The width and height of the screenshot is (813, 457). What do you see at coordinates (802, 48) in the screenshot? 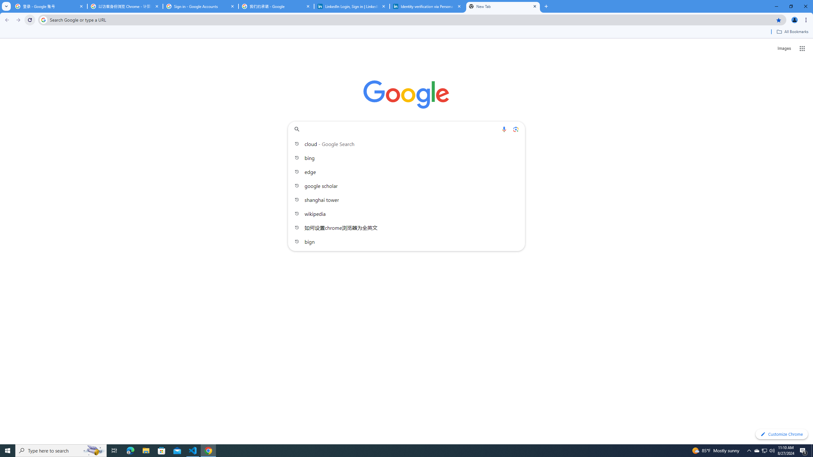
I see `Google apps` at bounding box center [802, 48].